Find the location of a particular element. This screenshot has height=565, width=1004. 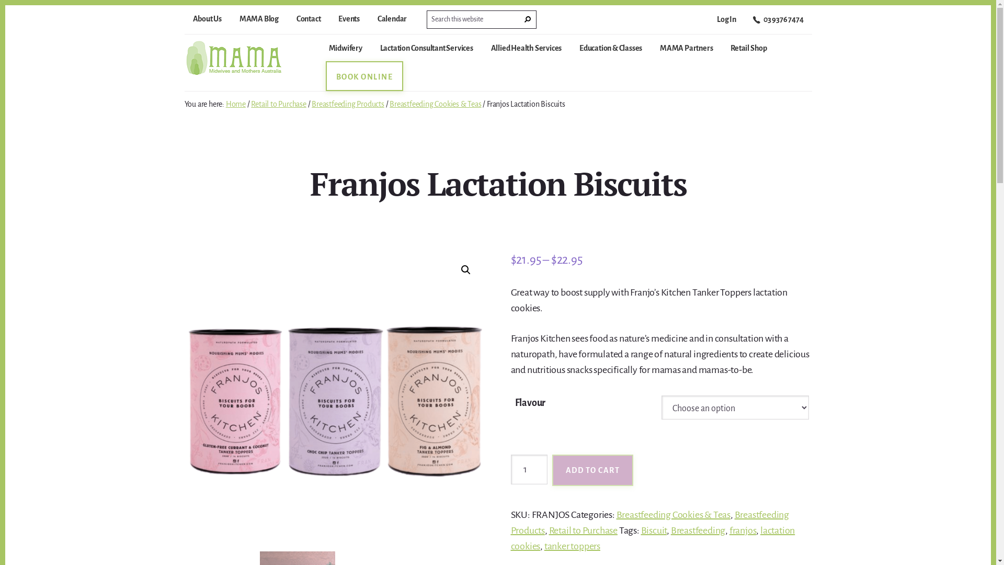

Midwifery is located at coordinates (345, 52).